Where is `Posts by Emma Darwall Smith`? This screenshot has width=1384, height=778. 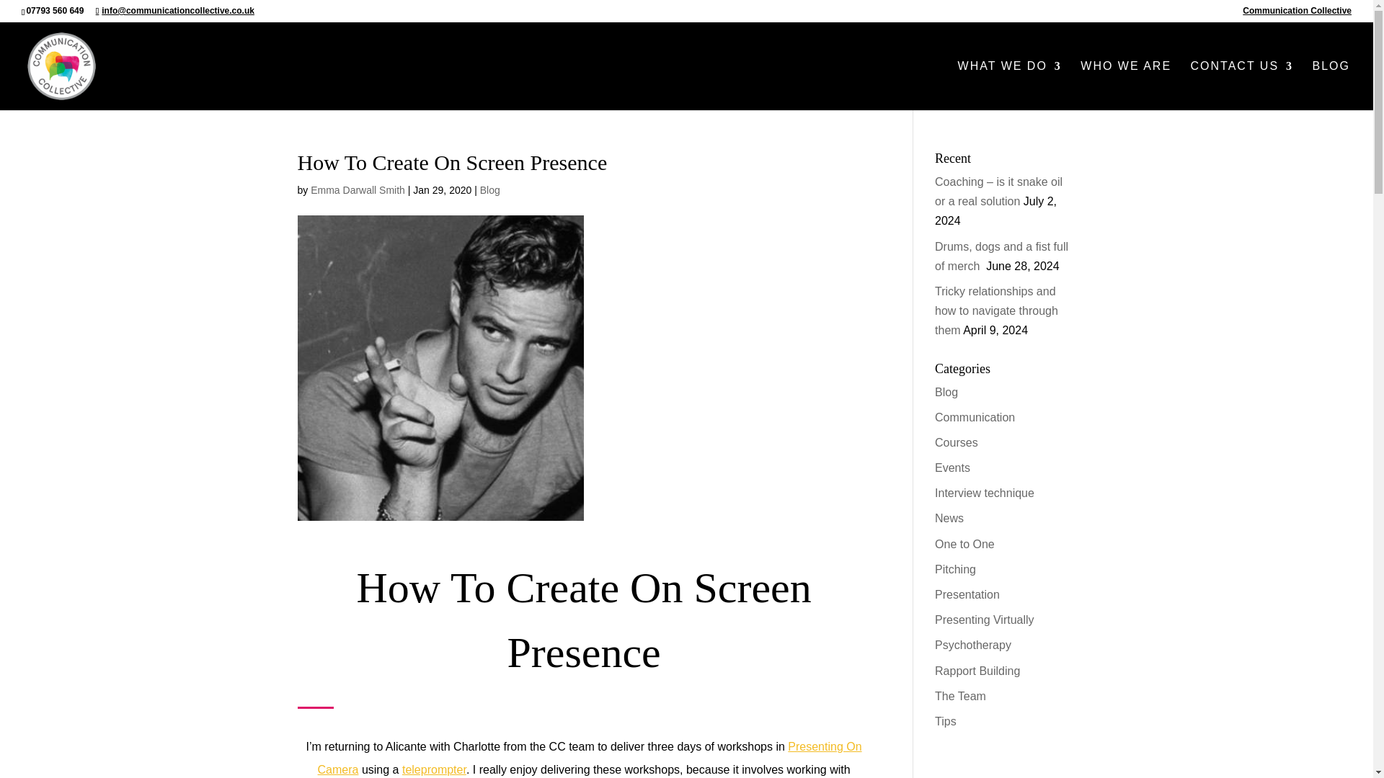 Posts by Emma Darwall Smith is located at coordinates (358, 190).